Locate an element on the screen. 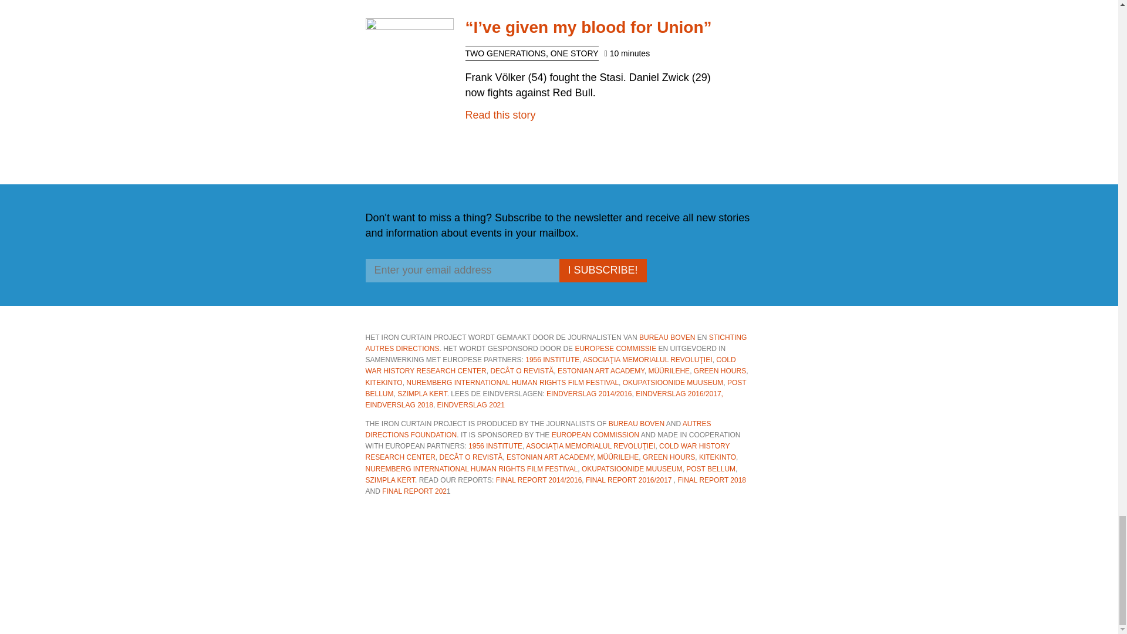  EUROPESE COMMISSIE is located at coordinates (615, 349).